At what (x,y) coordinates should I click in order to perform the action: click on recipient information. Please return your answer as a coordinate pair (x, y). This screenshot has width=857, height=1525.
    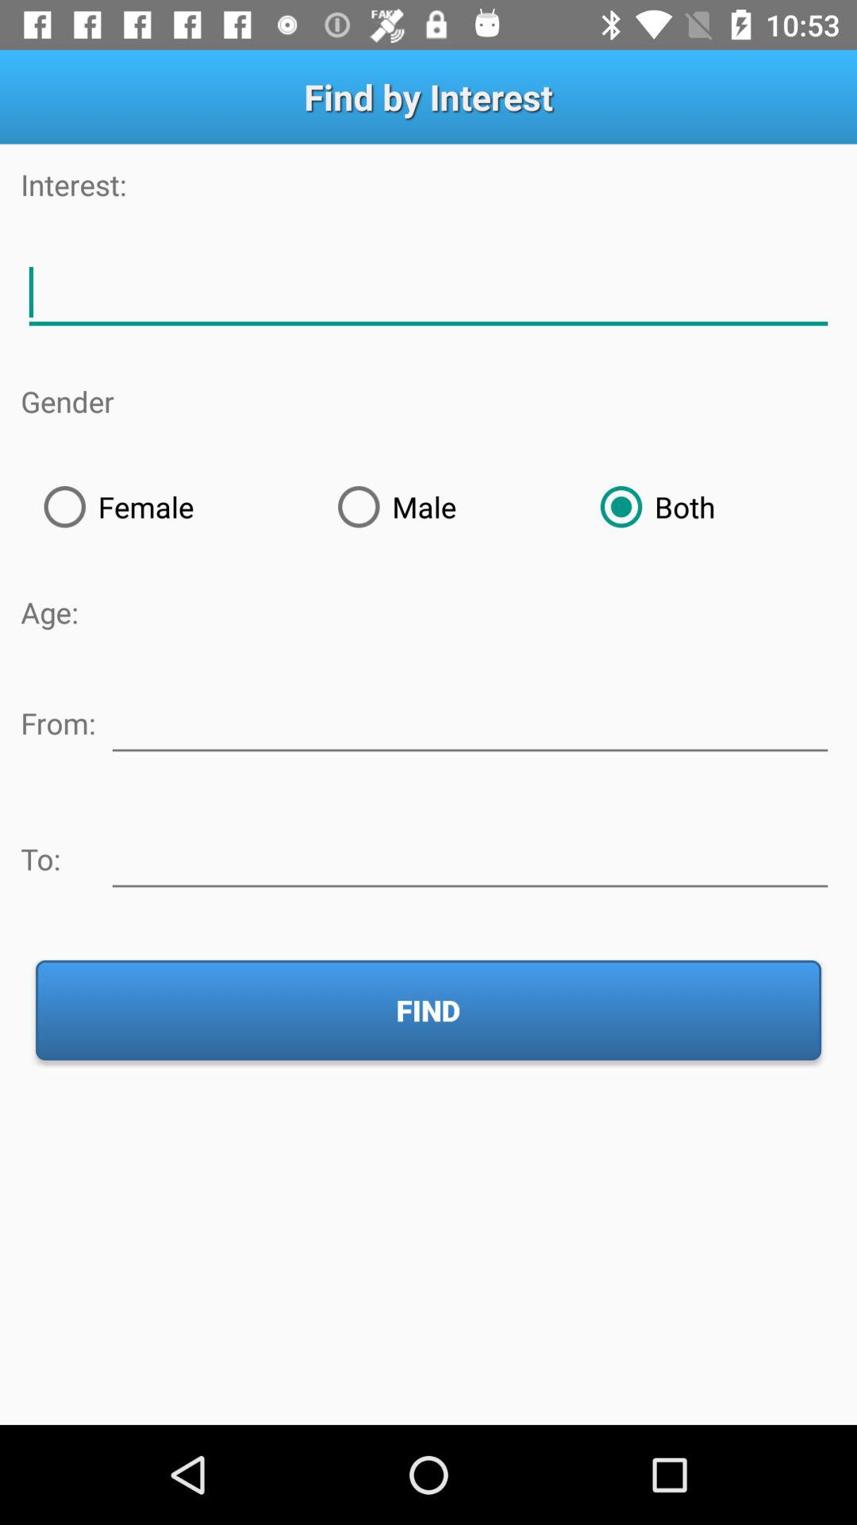
    Looking at the image, I should click on (470, 856).